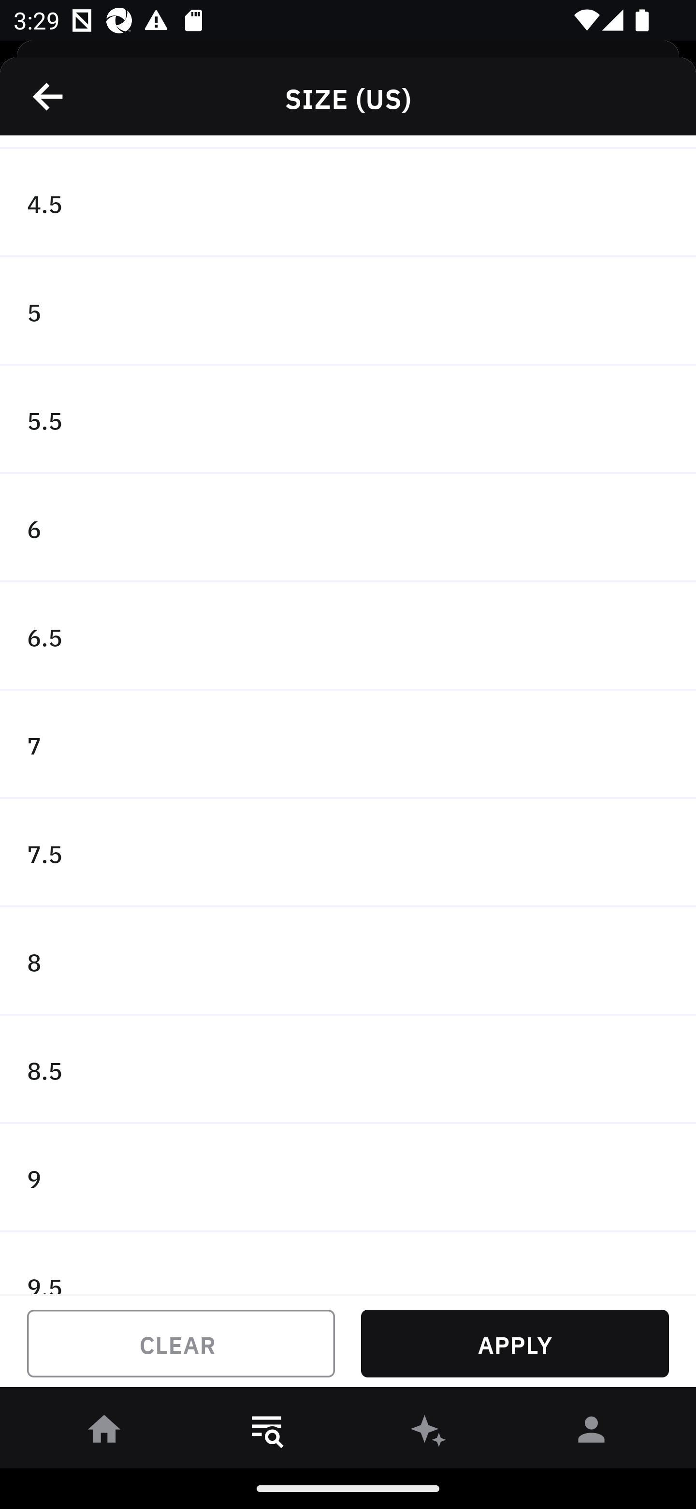  Describe the element at coordinates (348, 1070) in the screenshot. I see `8.5` at that location.